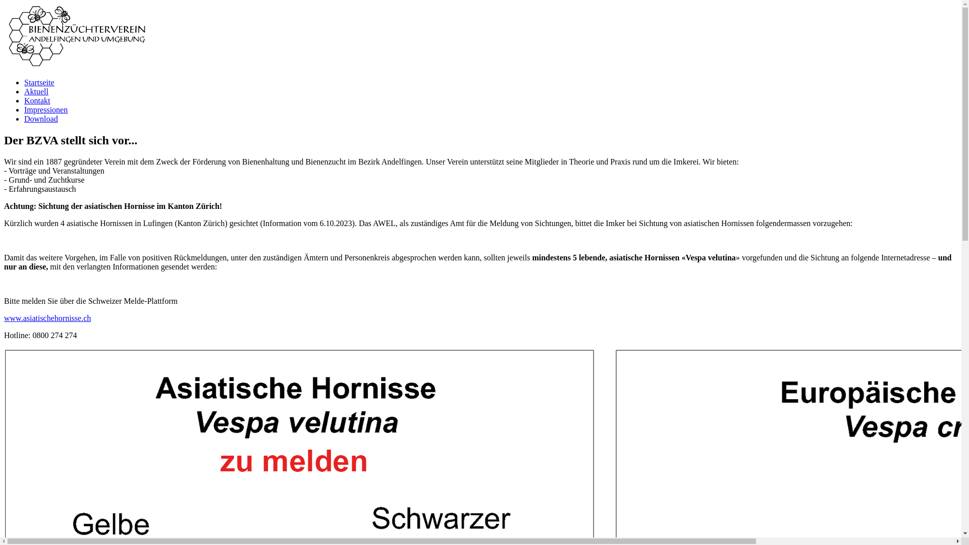 The height and width of the screenshot is (545, 969). What do you see at coordinates (46, 110) in the screenshot?
I see `Impressionen` at bounding box center [46, 110].